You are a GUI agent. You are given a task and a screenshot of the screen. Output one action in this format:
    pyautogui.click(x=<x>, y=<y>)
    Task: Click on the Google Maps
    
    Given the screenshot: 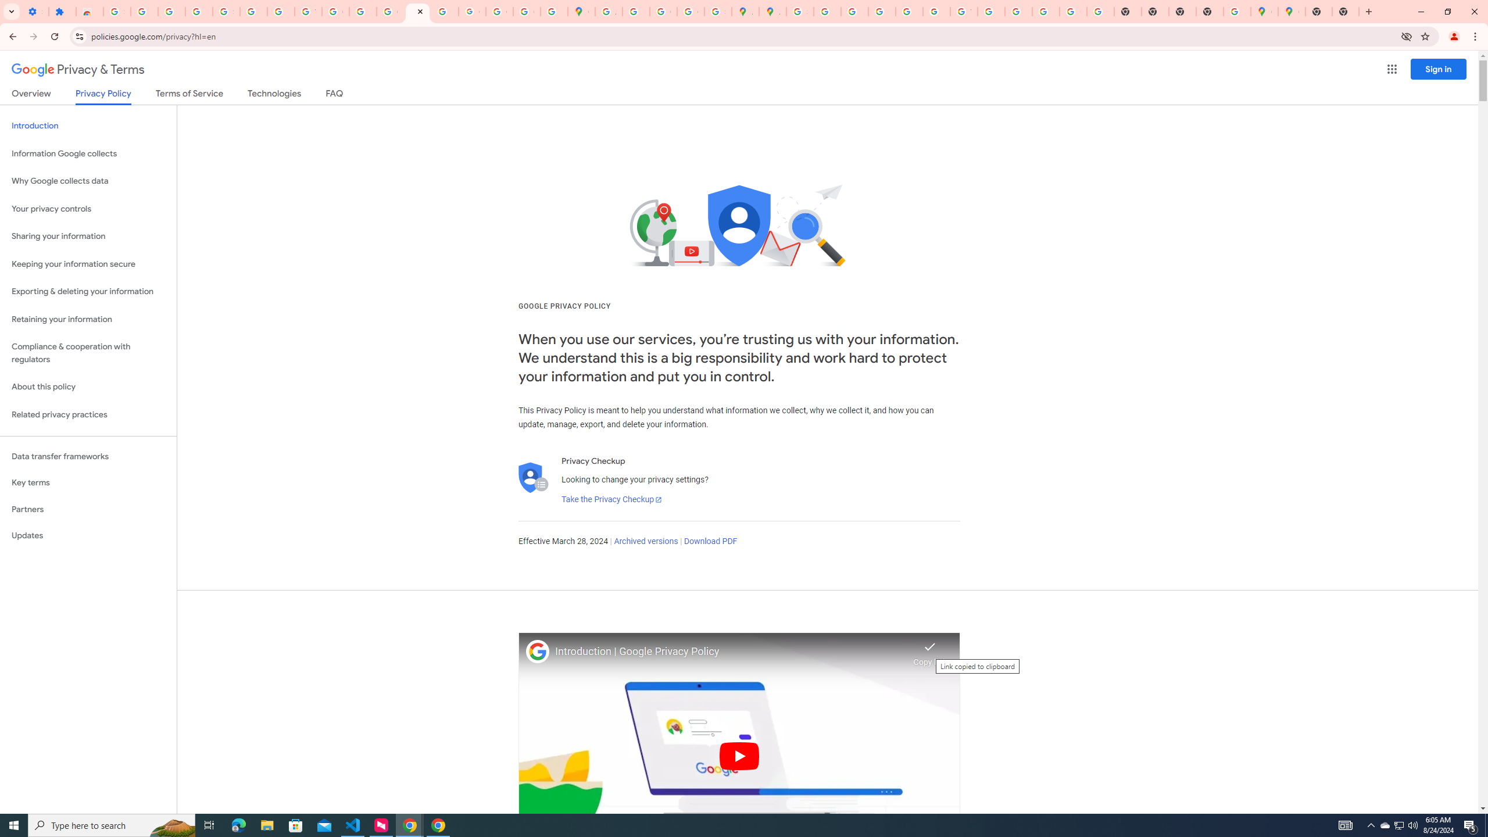 What is the action you would take?
    pyautogui.click(x=1292, y=12)
    